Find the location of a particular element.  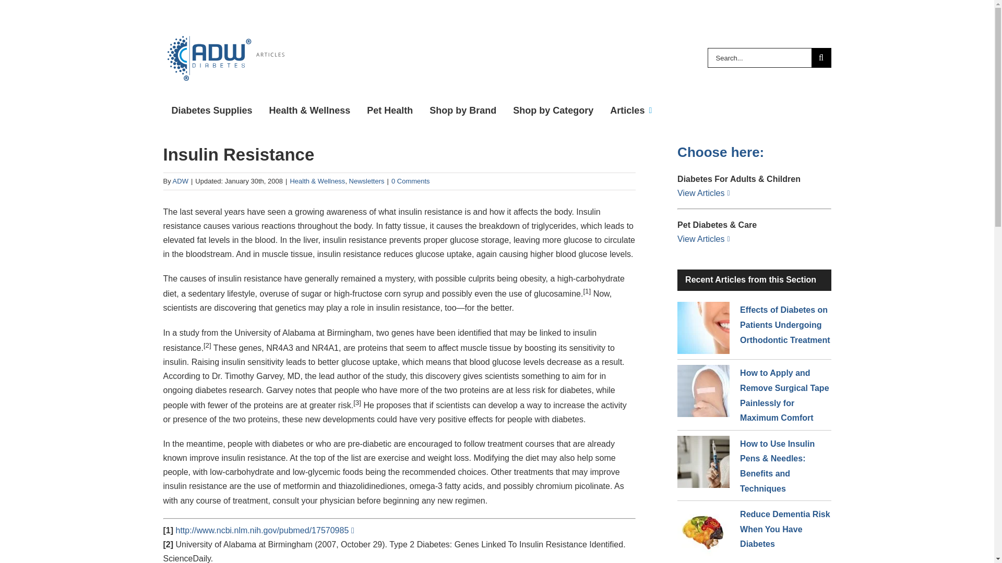

Shop by Brand is located at coordinates (462, 111).